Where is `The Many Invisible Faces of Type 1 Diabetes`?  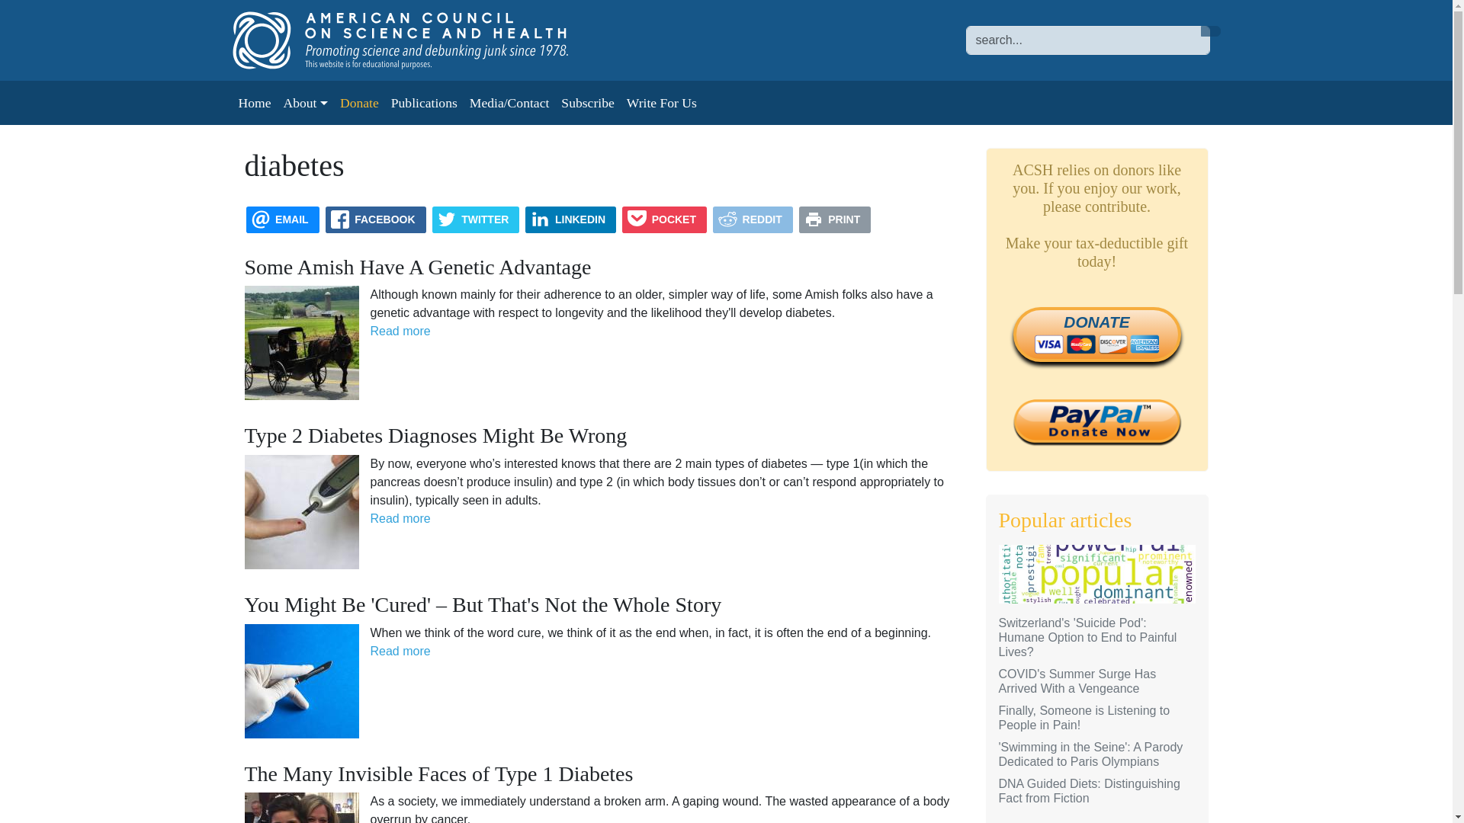 The Many Invisible Faces of Type 1 Diabetes is located at coordinates (438, 774).